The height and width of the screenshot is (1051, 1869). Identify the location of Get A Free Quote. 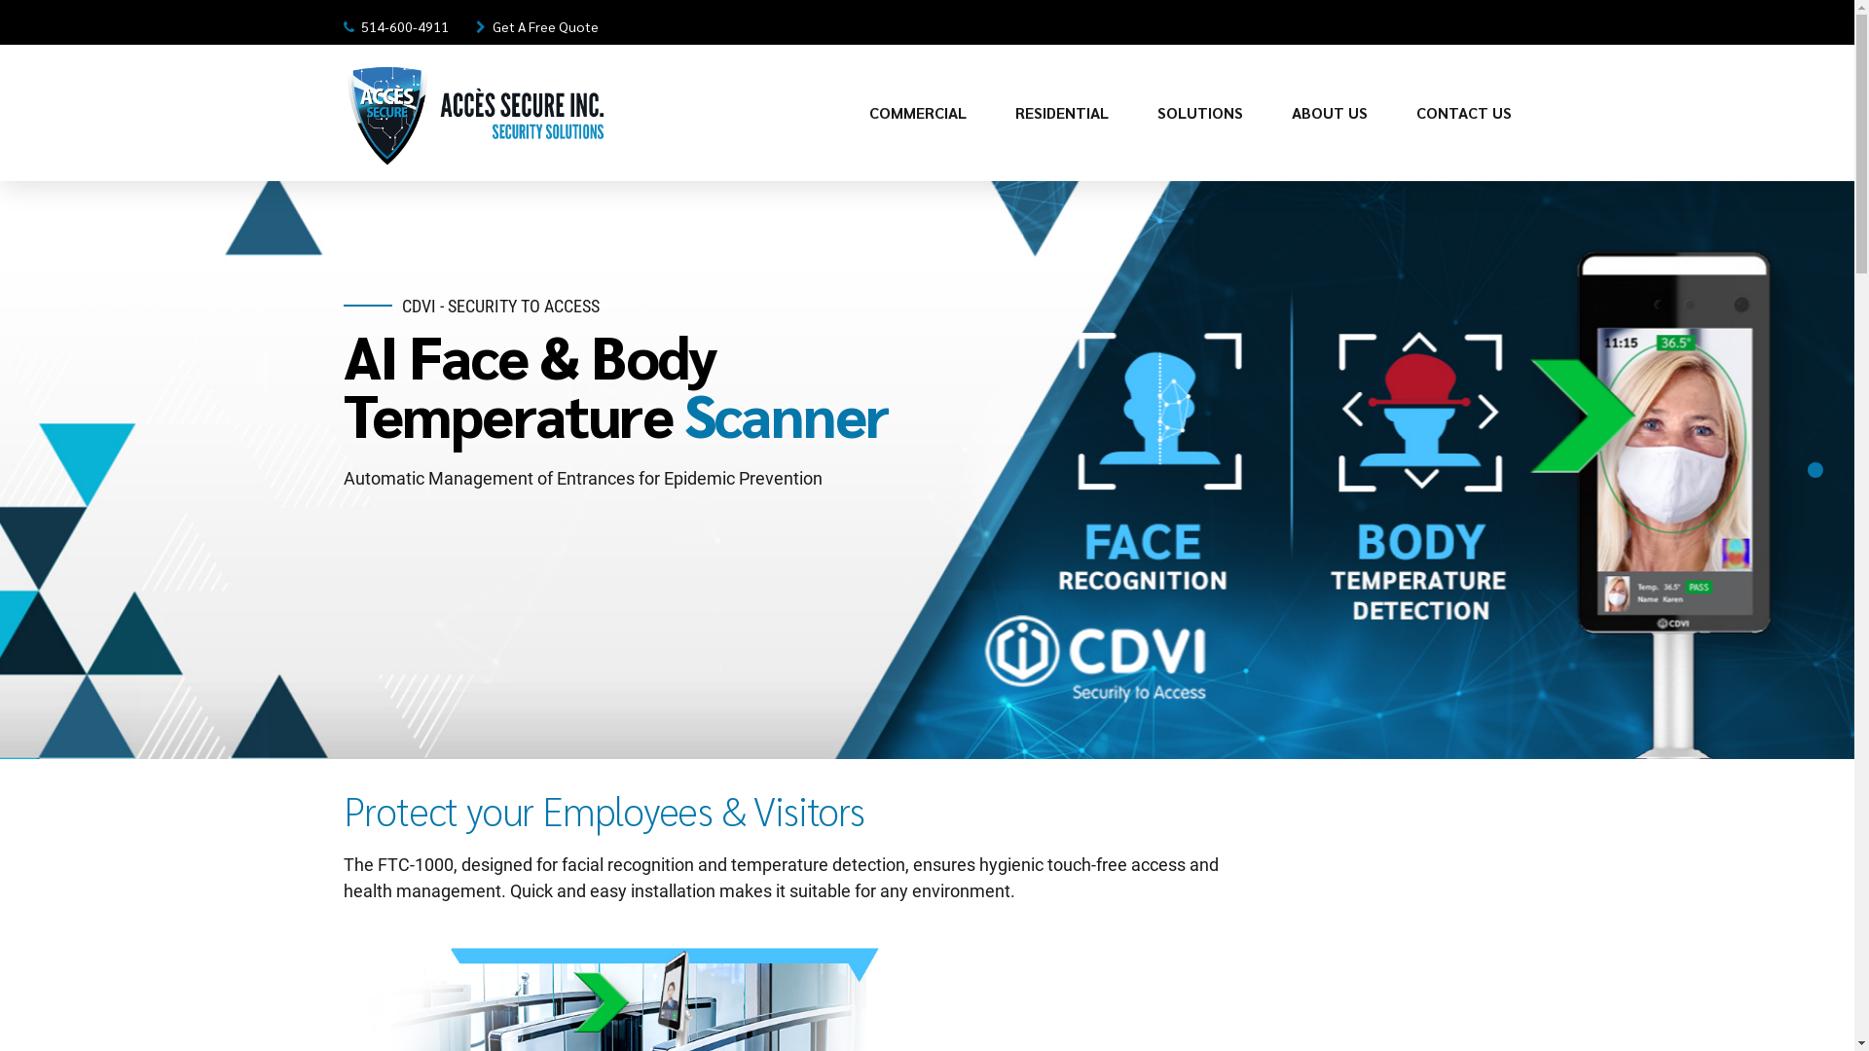
(539, 22).